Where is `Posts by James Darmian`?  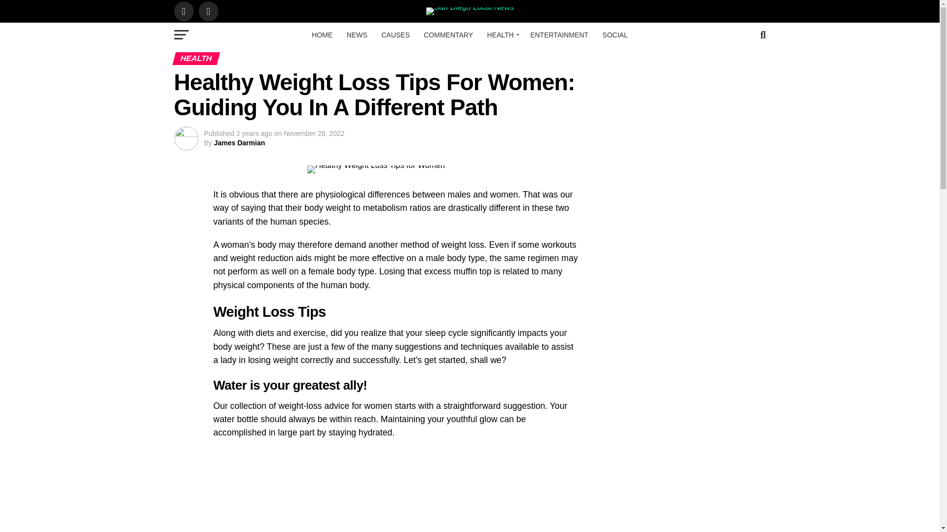 Posts by James Darmian is located at coordinates (239, 143).